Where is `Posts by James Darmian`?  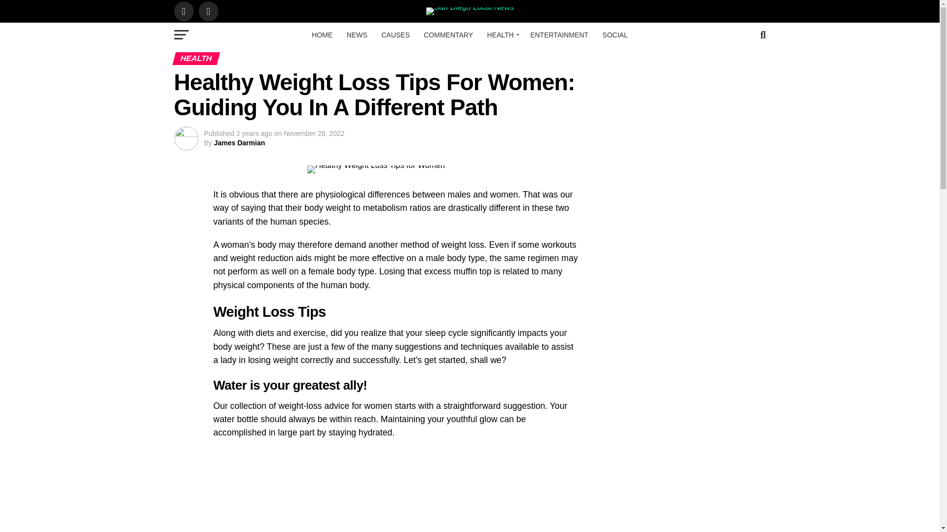 Posts by James Darmian is located at coordinates (239, 143).